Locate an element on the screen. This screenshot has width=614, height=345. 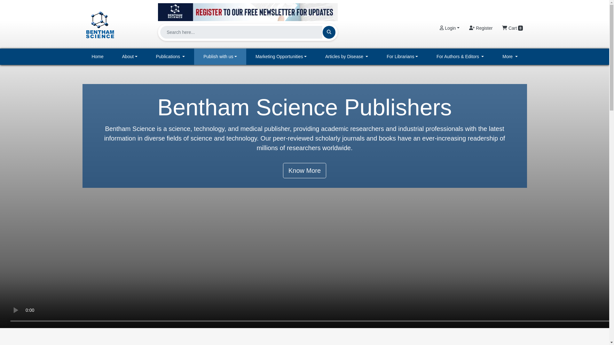
About is located at coordinates (130, 57).